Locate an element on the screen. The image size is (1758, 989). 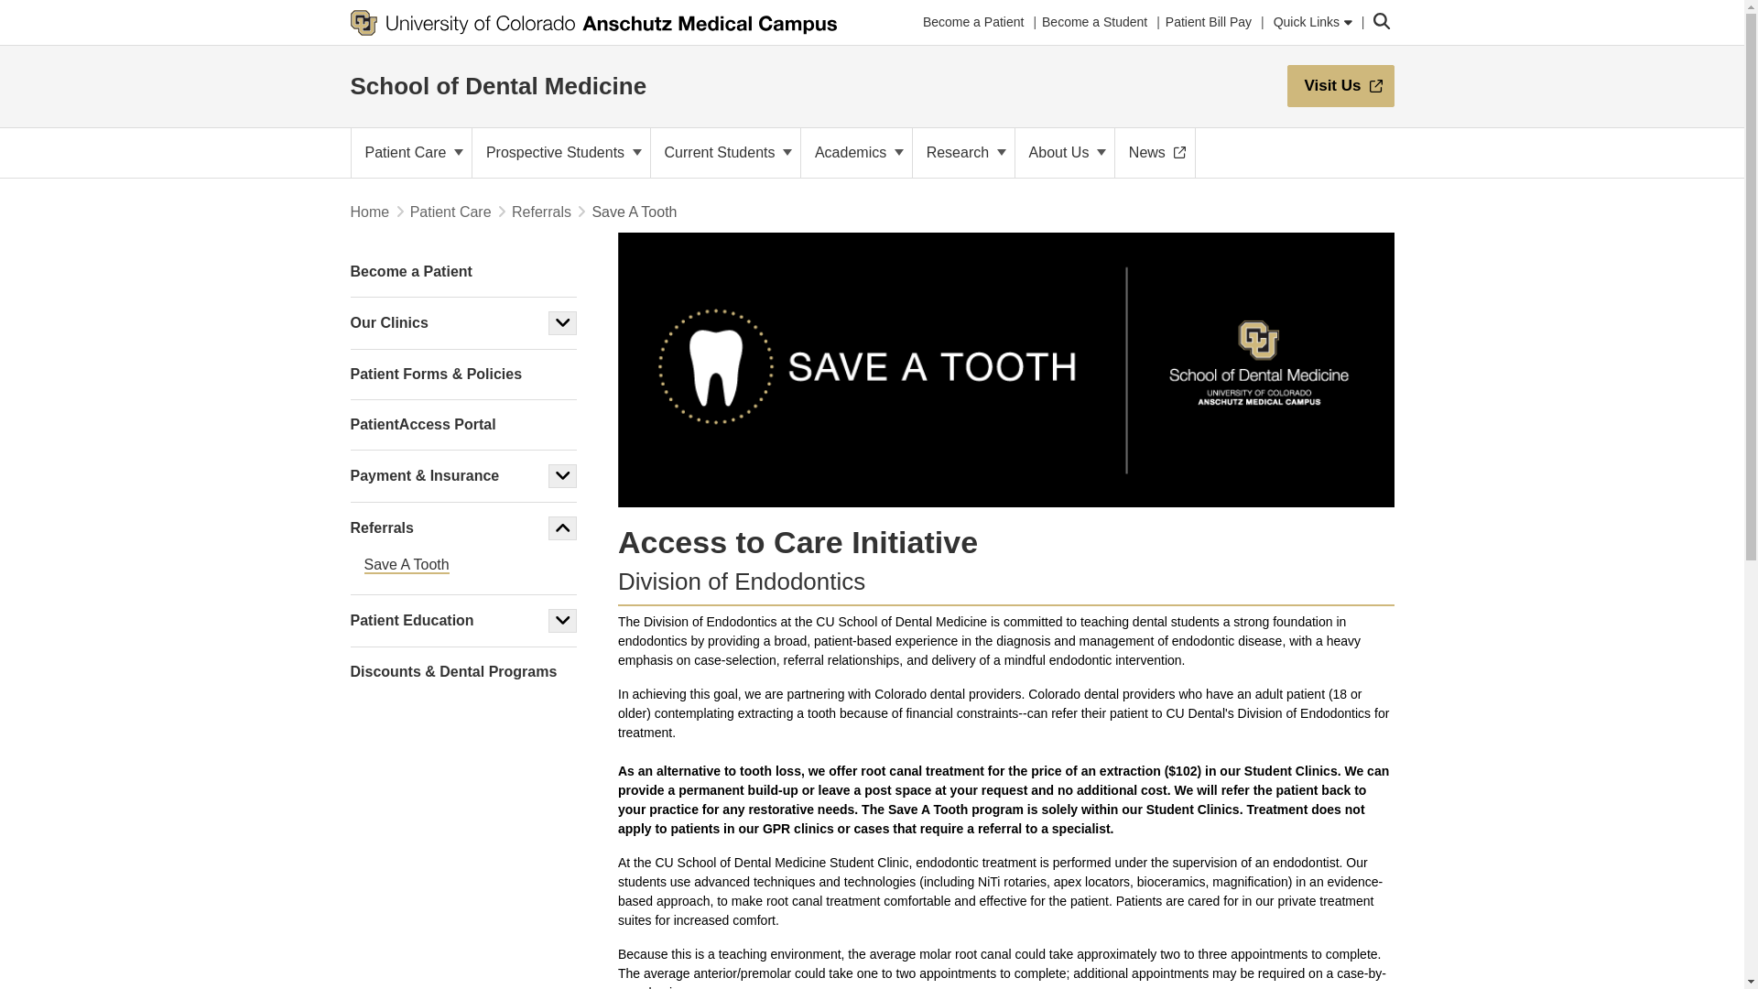
Patient Care is located at coordinates (411, 153).